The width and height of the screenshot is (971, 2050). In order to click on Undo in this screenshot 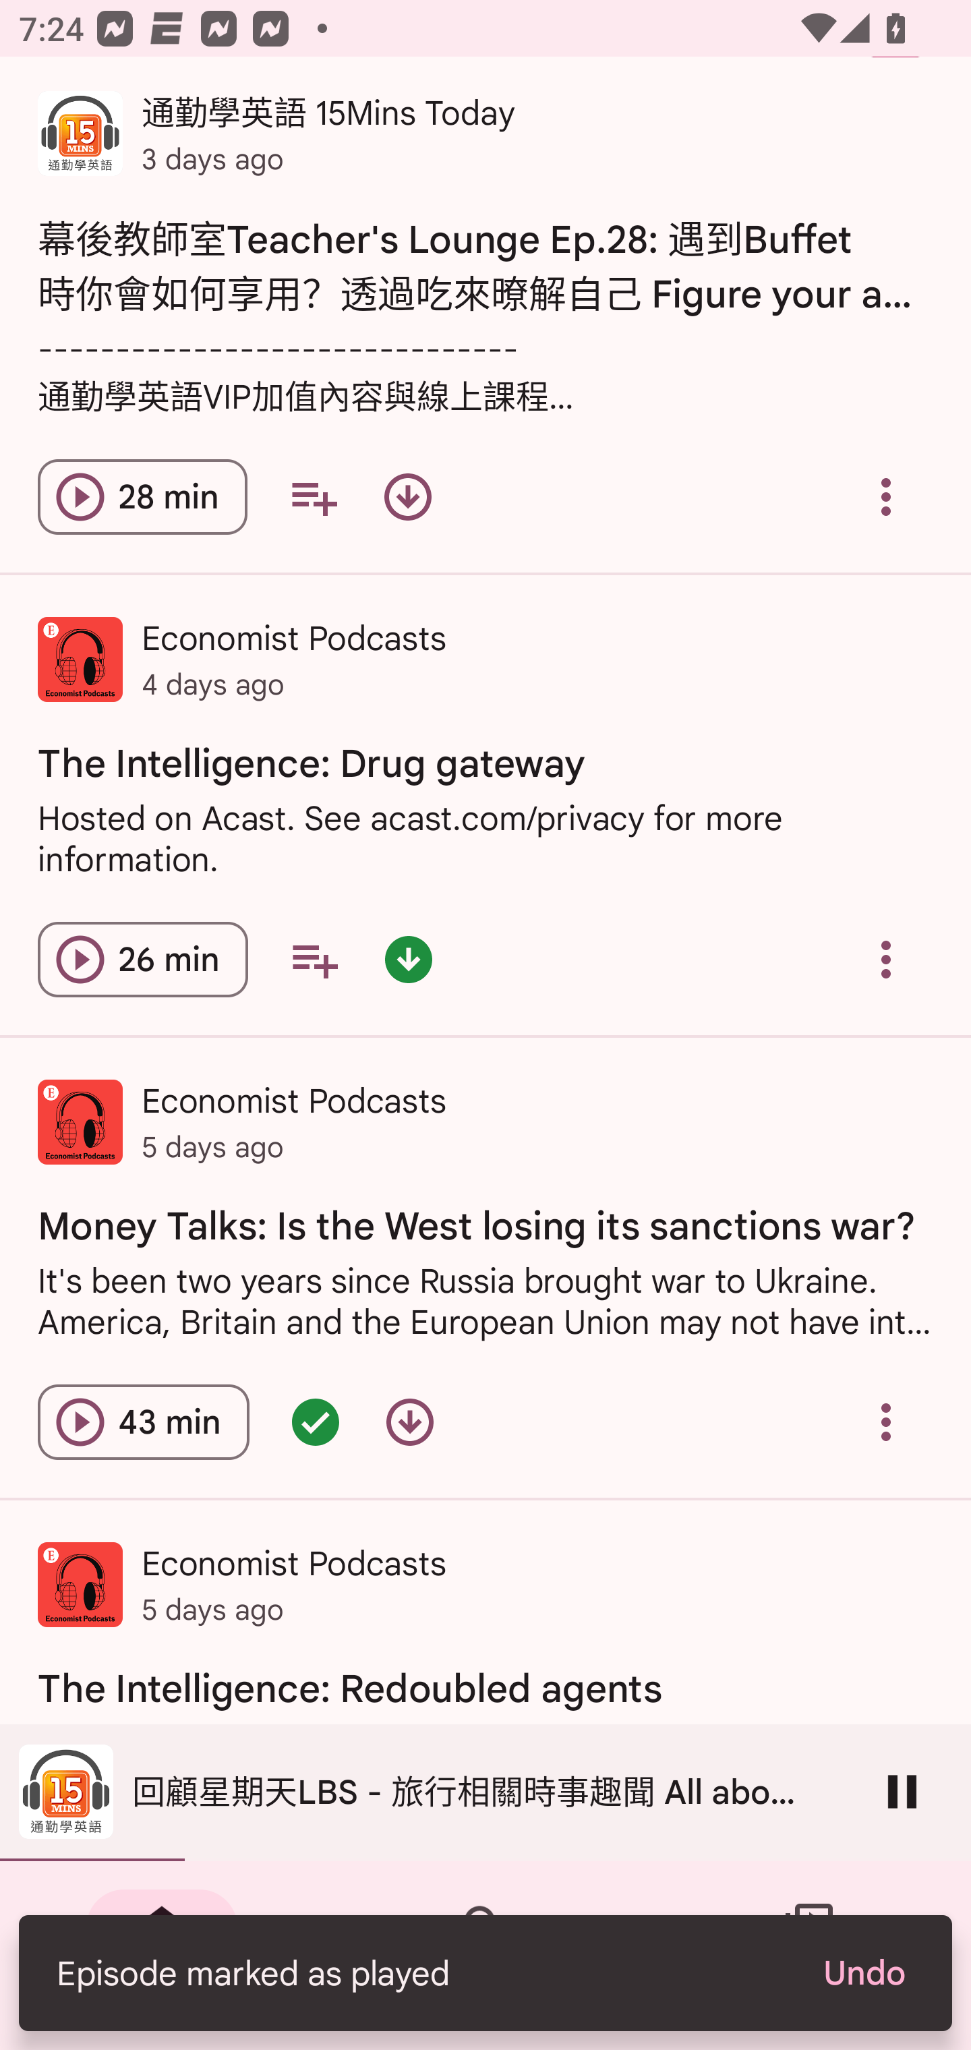, I will do `click(863, 1973)`.